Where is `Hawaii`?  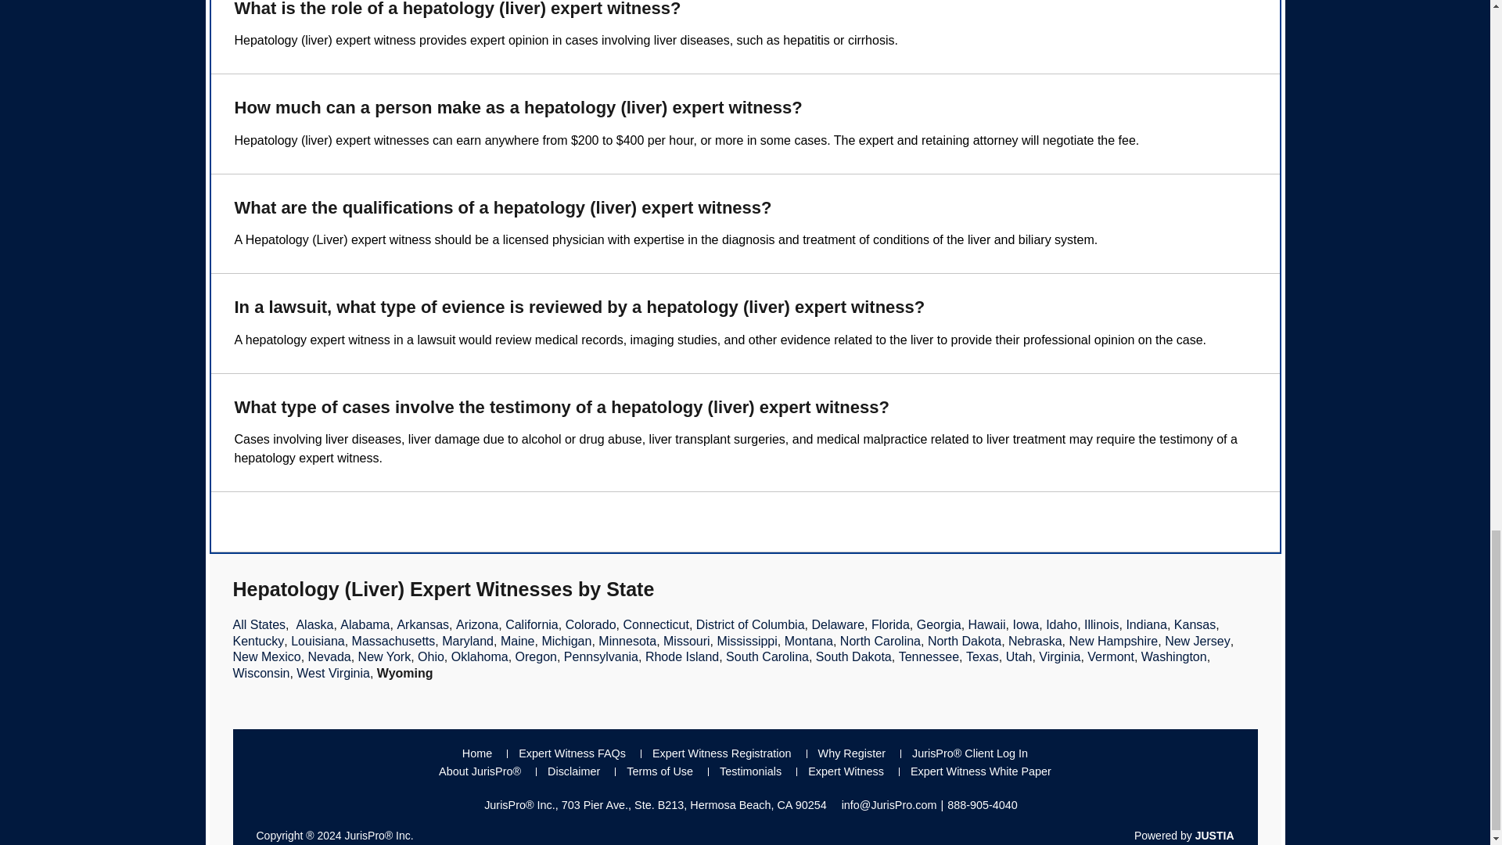
Hawaii is located at coordinates (987, 624).